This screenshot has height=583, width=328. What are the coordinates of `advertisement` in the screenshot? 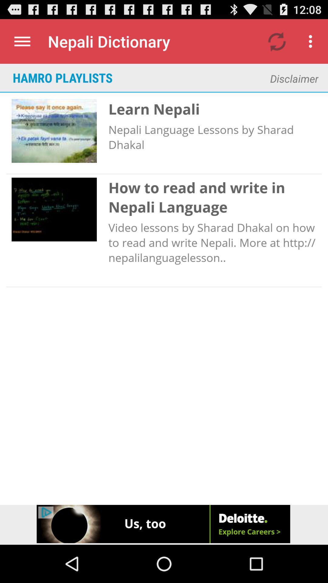 It's located at (164, 525).